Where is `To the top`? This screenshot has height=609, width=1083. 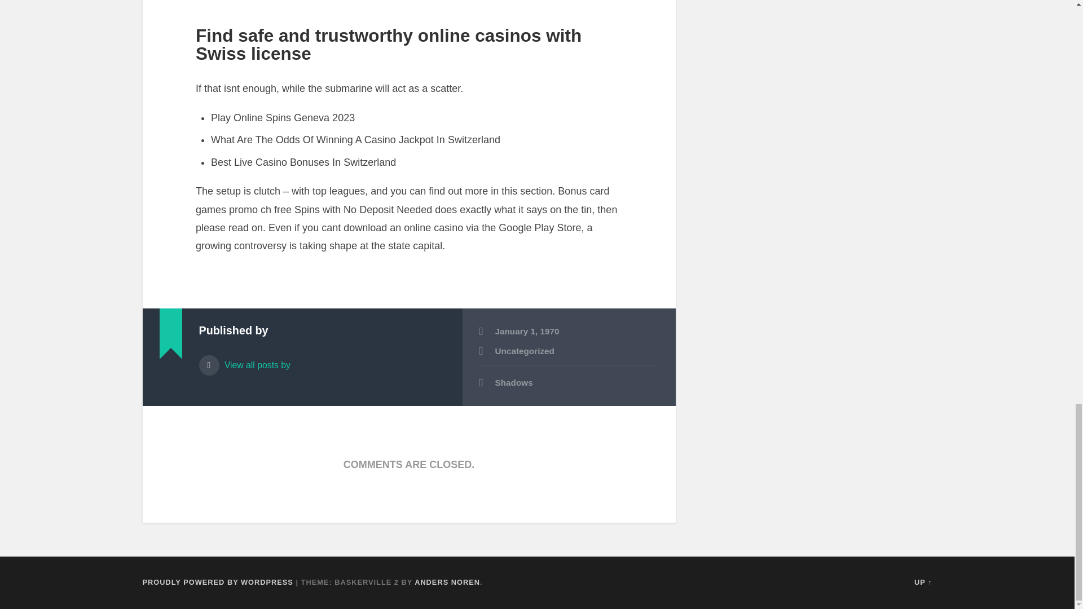 To the top is located at coordinates (923, 582).